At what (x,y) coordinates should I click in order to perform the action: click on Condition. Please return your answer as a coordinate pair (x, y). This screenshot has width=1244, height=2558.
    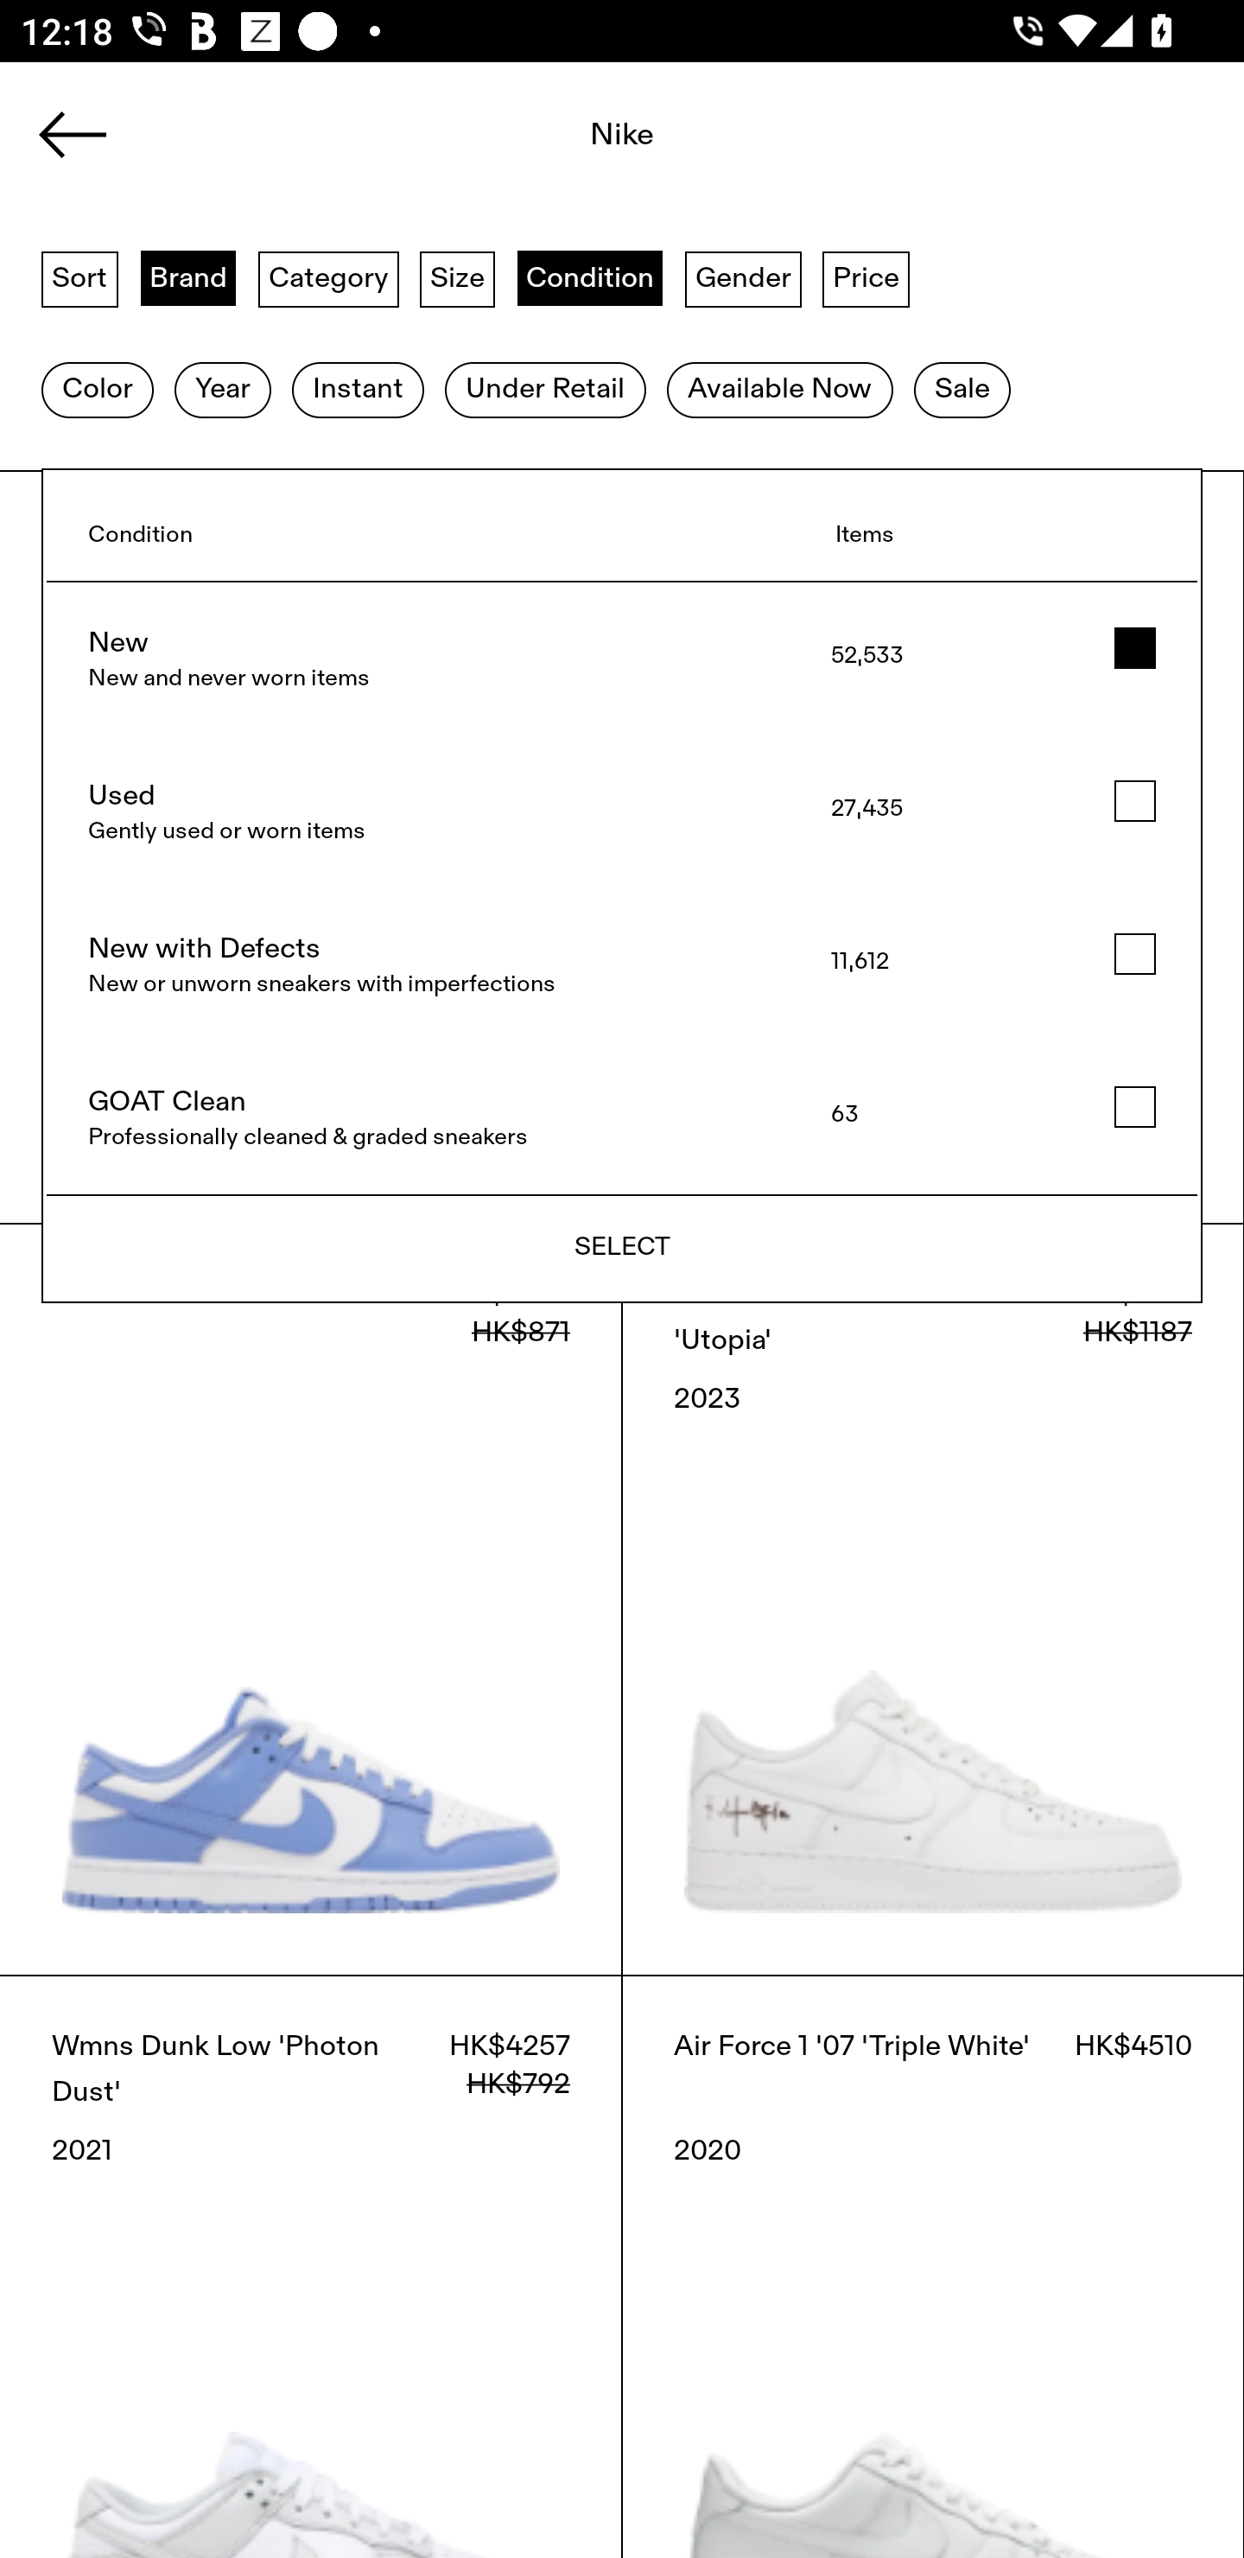
    Looking at the image, I should click on (589, 277).